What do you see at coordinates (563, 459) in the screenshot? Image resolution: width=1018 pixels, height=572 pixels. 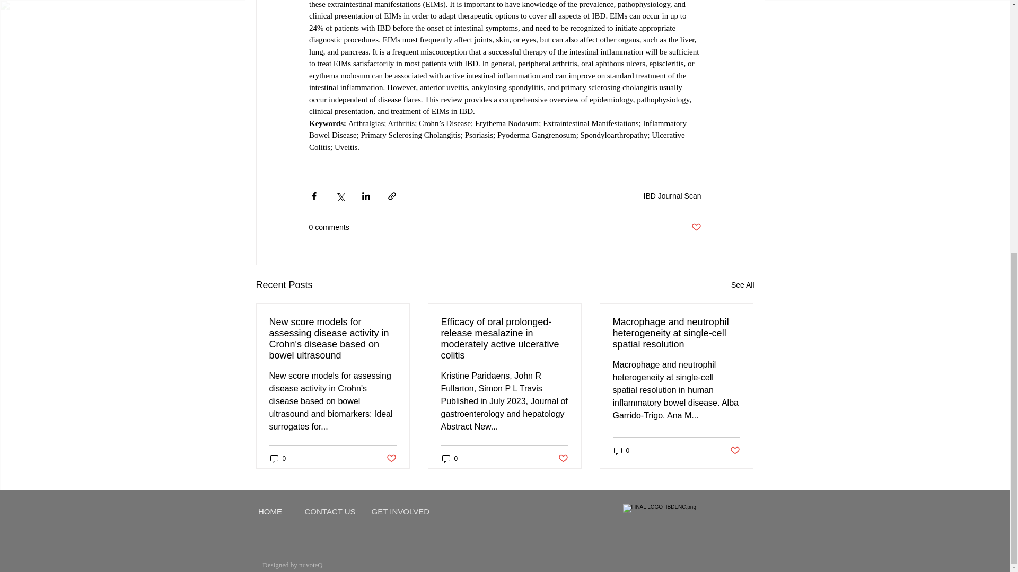 I see `Post not marked as liked` at bounding box center [563, 459].